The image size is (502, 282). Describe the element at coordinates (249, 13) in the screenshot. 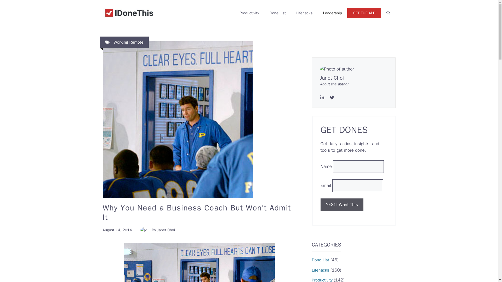

I see `Productivity` at that location.